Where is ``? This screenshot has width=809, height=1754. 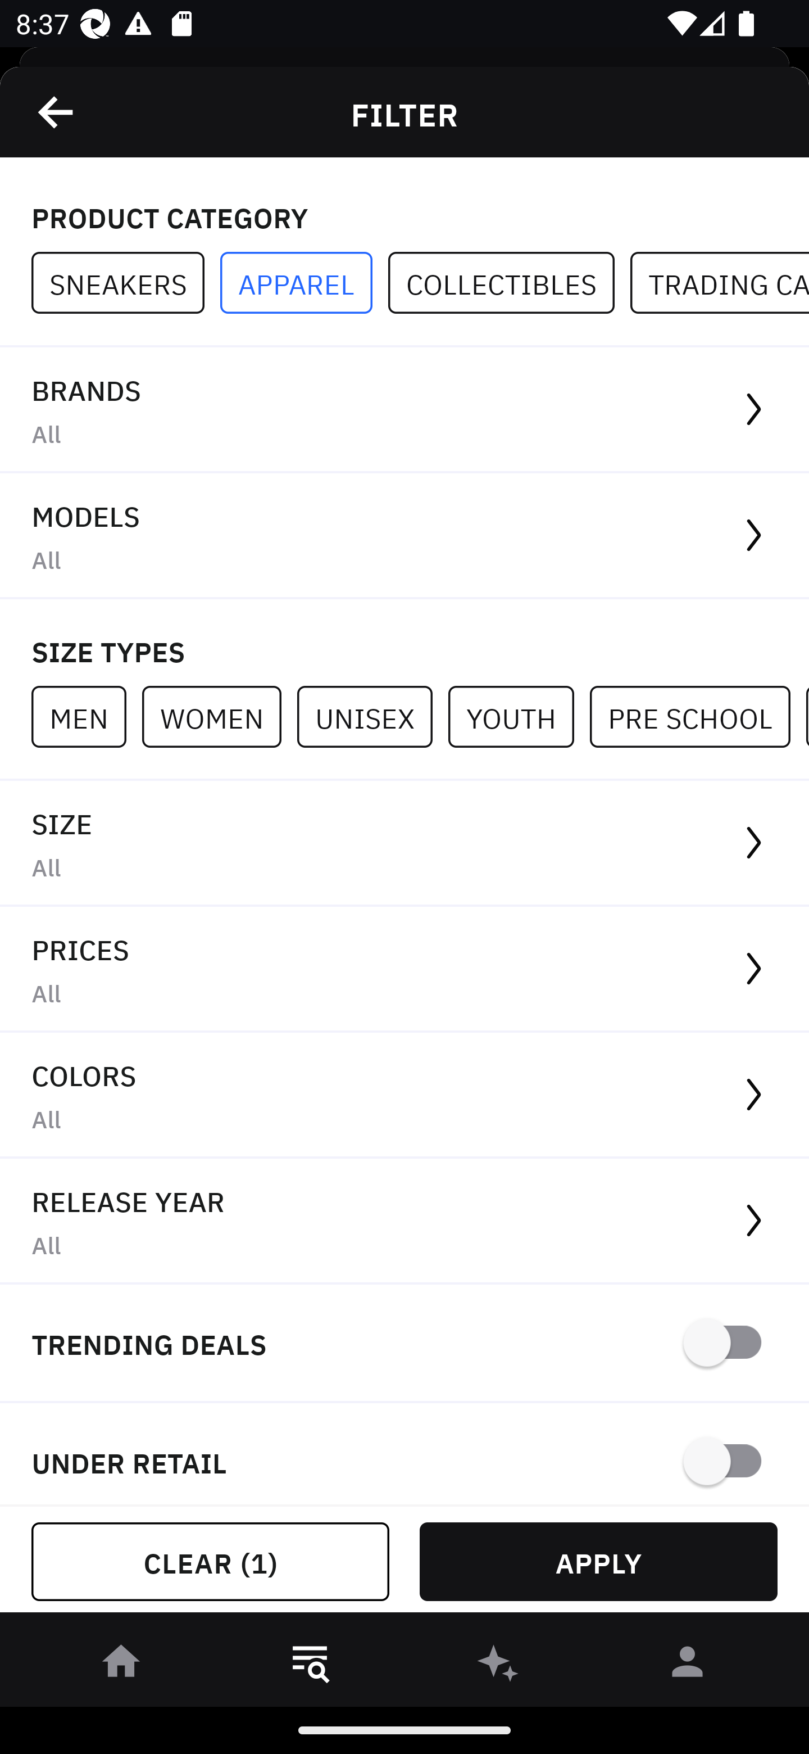
 is located at coordinates (57, 112).